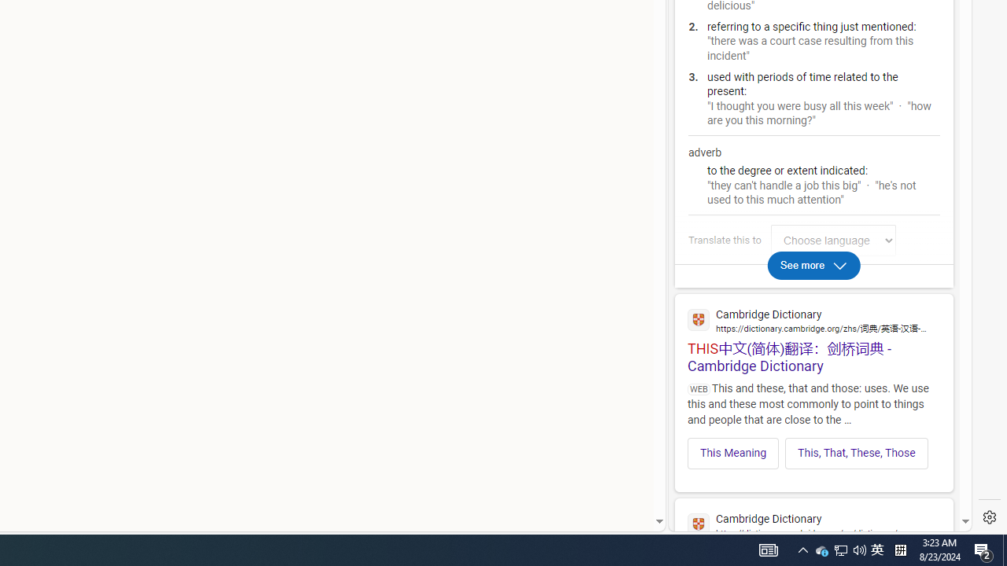  What do you see at coordinates (733, 453) in the screenshot?
I see `This Meaning` at bounding box center [733, 453].